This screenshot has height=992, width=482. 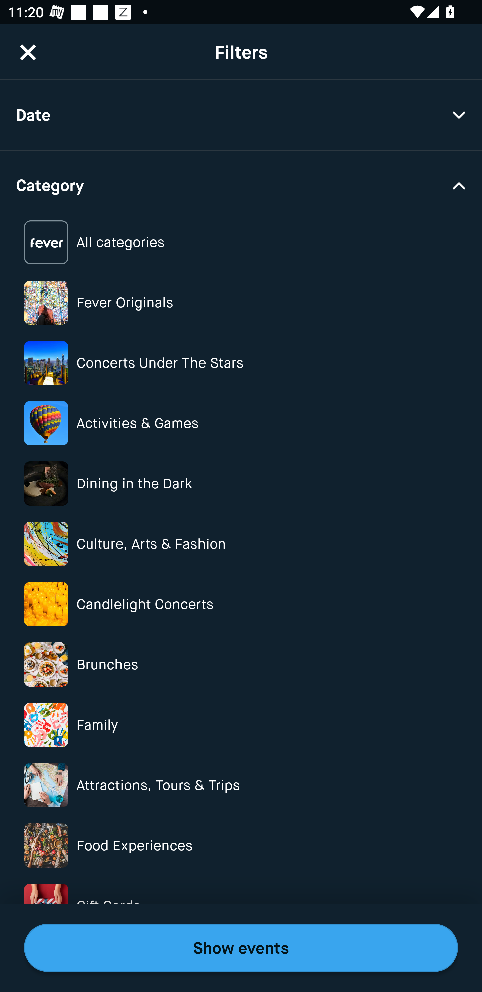 I want to click on Category Image Concerts Under The Stars, so click(x=241, y=363).